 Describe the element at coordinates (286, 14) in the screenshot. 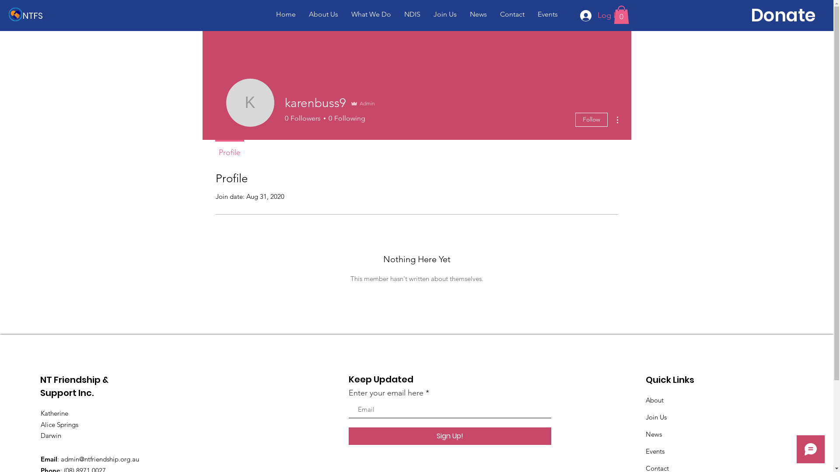

I see `Home` at that location.